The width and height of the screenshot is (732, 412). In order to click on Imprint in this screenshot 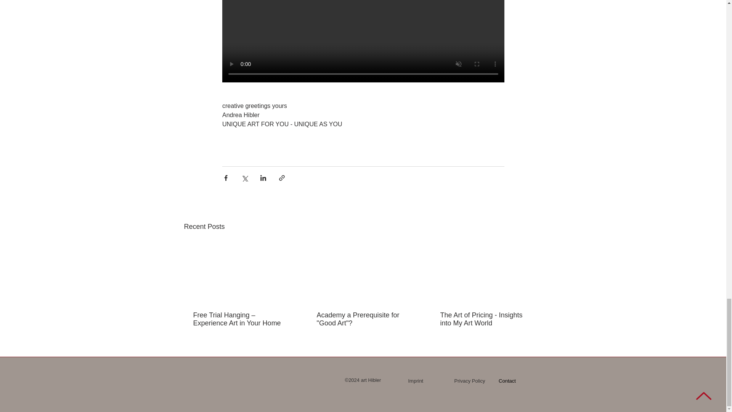, I will do `click(415, 381)`.